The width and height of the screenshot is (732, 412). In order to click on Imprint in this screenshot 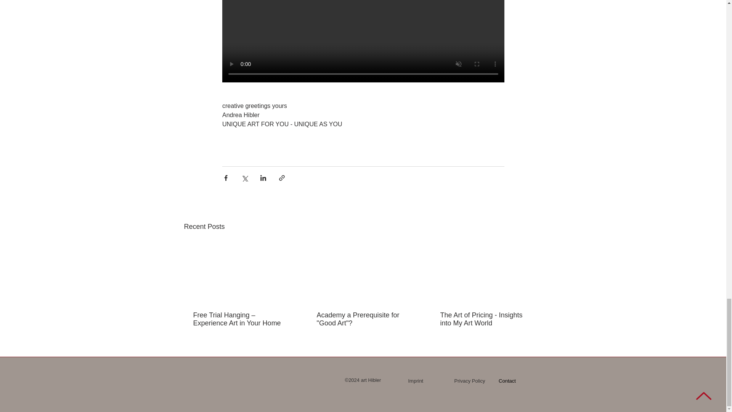, I will do `click(415, 381)`.